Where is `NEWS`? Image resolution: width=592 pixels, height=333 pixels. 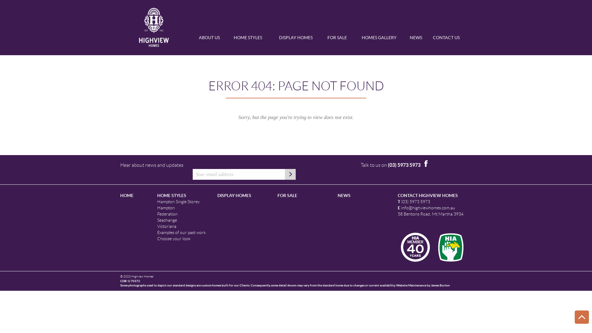 NEWS is located at coordinates (344, 195).